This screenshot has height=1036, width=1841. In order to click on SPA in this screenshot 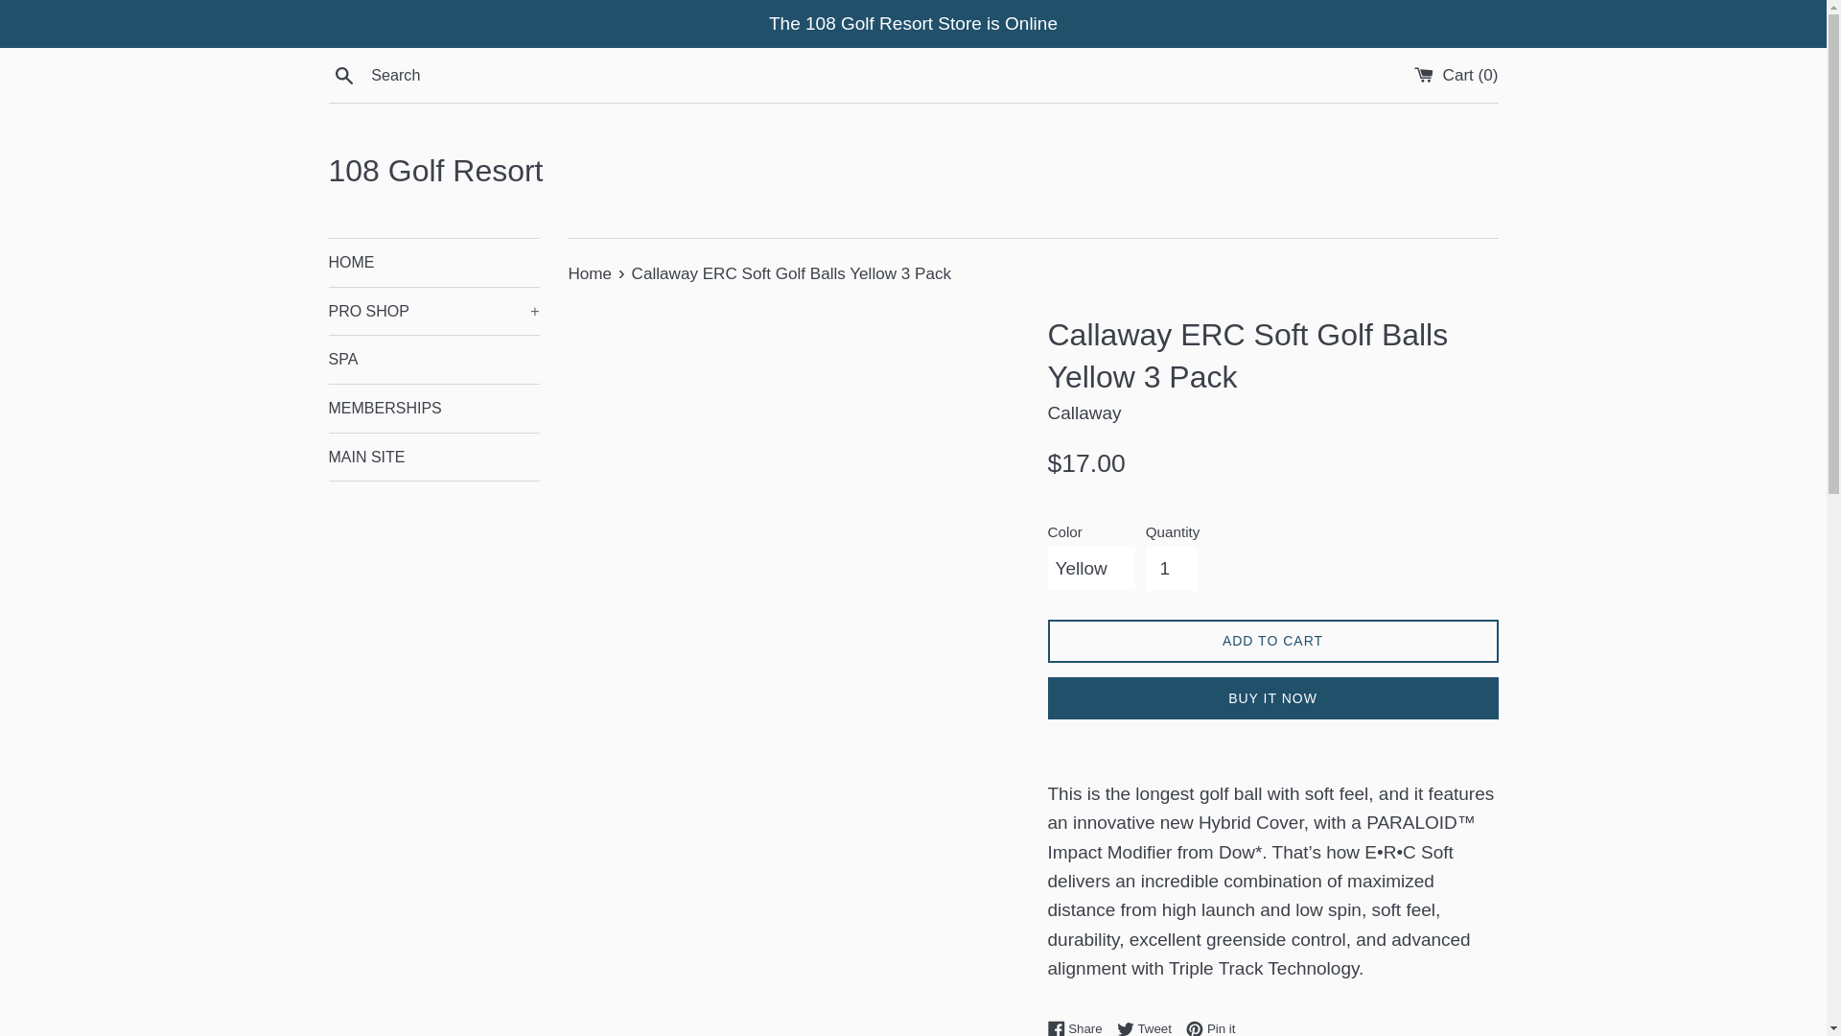, I will do `click(433, 360)`.